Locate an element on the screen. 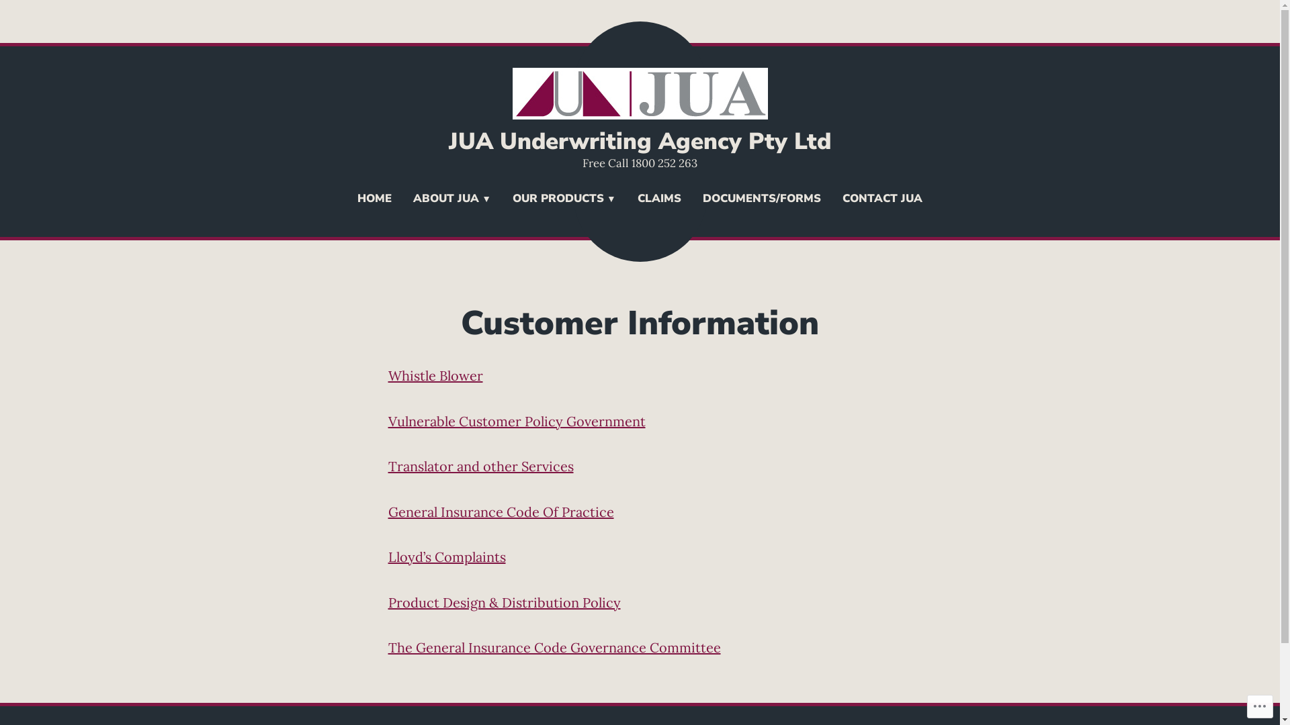 Image resolution: width=1290 pixels, height=725 pixels. Translator and other Services is located at coordinates (481, 466).